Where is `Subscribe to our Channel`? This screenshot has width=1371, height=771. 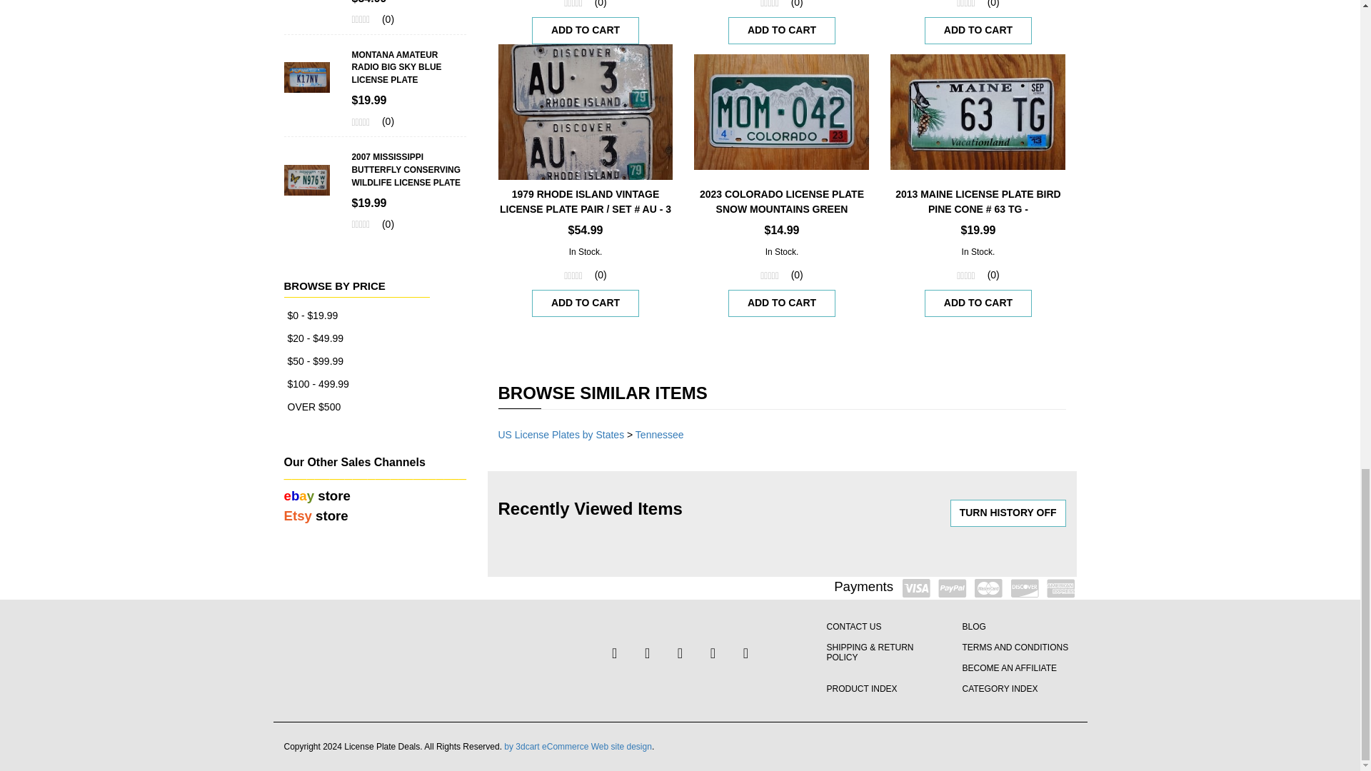
Subscribe to our Channel is located at coordinates (680, 653).